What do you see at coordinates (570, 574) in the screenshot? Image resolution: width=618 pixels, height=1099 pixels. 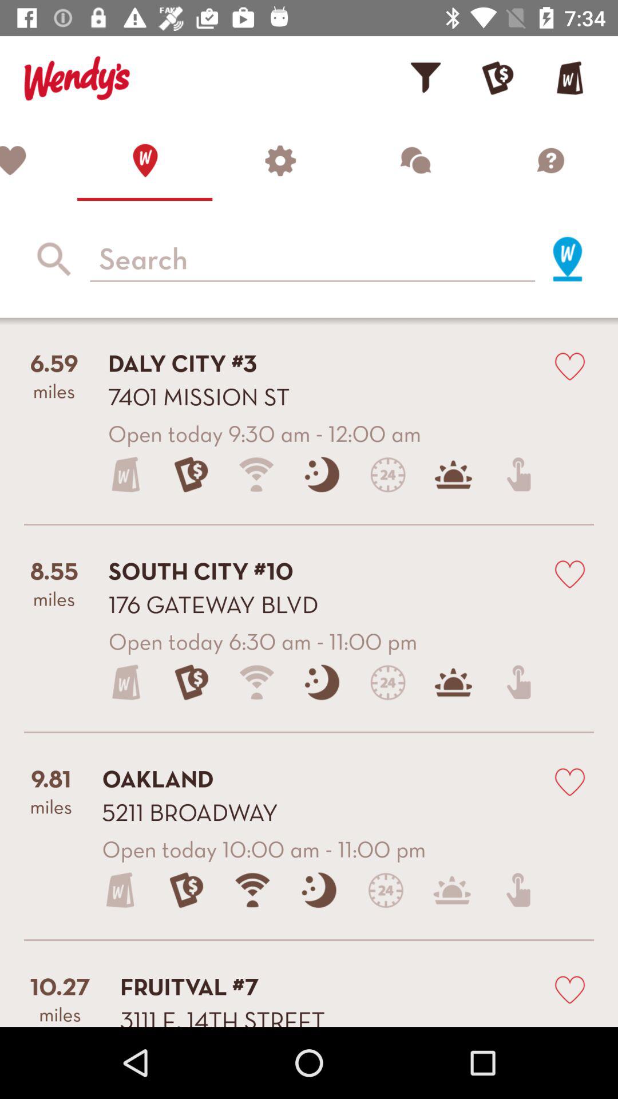 I see `save the location to favorites` at bounding box center [570, 574].